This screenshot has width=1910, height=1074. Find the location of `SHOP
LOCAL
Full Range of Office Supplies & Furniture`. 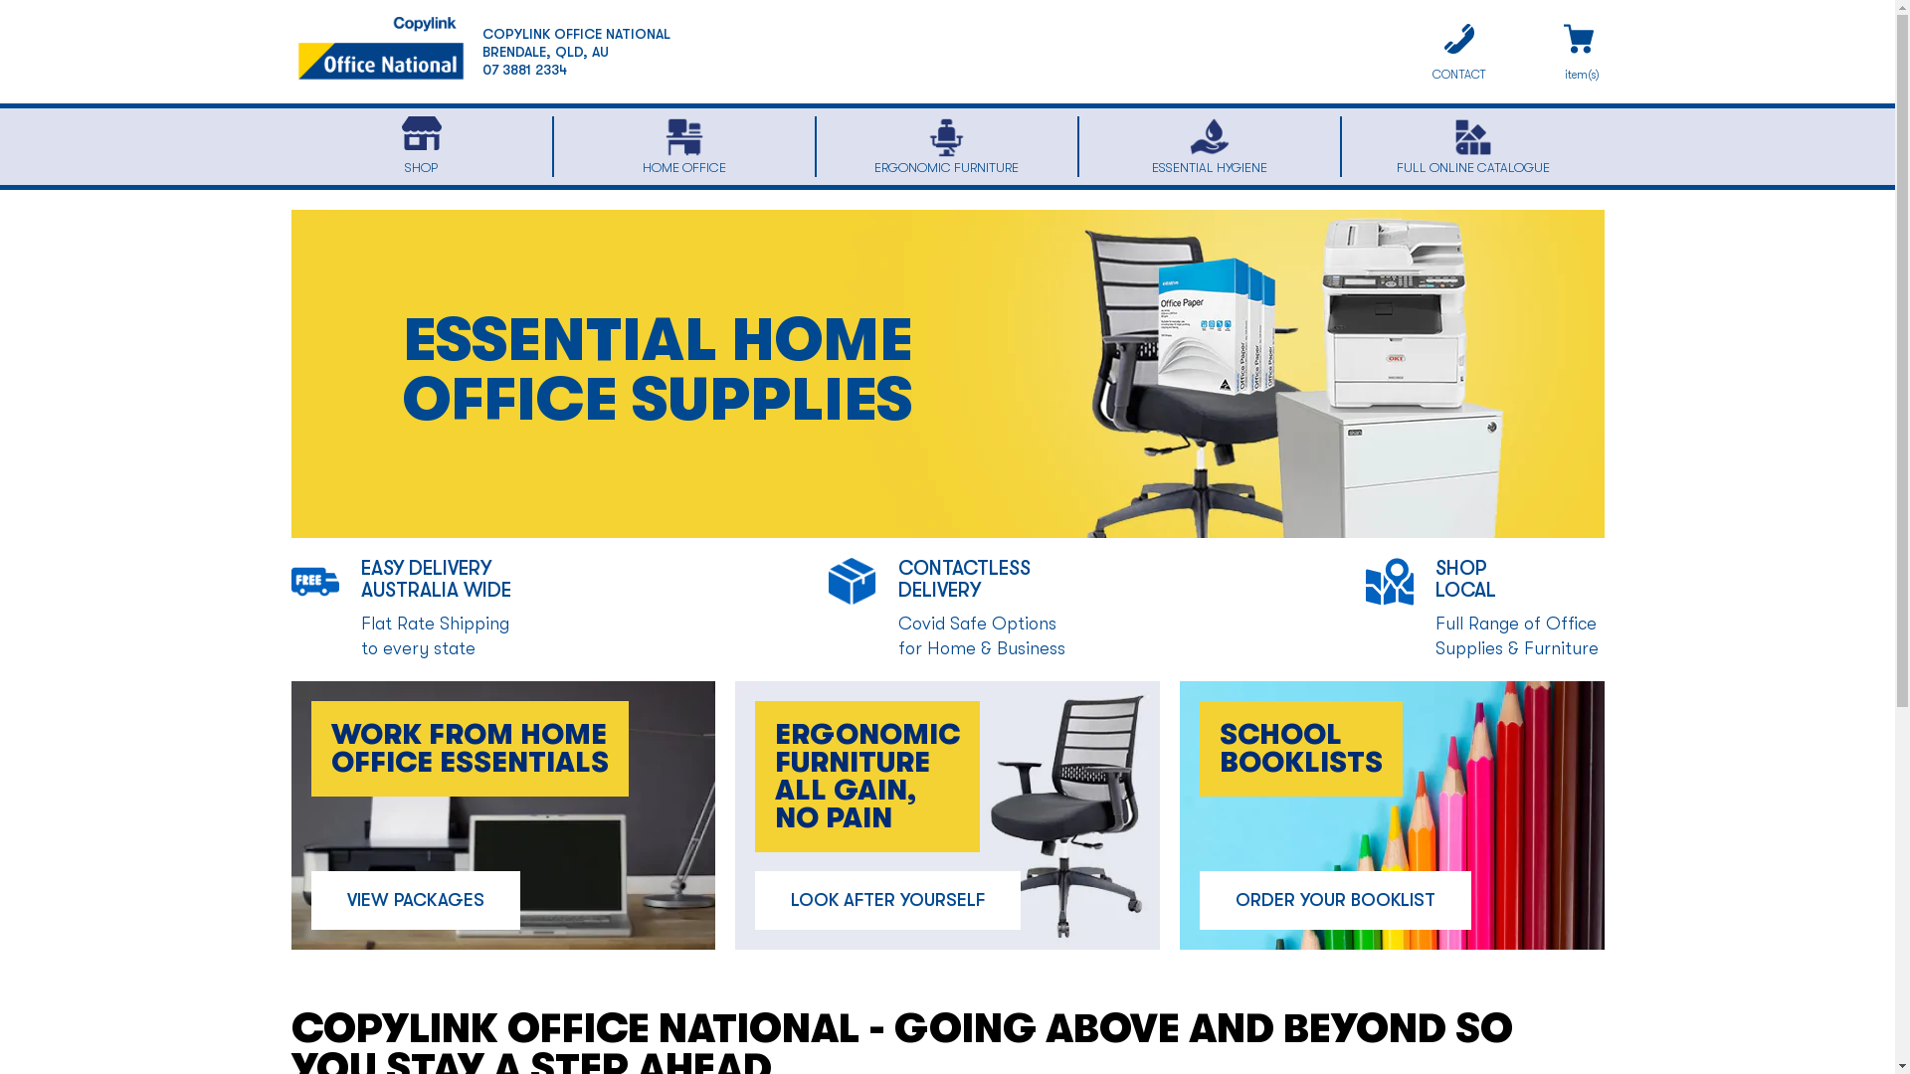

SHOP
LOCAL
Full Range of Office Supplies & Furniture is located at coordinates (1516, 620).